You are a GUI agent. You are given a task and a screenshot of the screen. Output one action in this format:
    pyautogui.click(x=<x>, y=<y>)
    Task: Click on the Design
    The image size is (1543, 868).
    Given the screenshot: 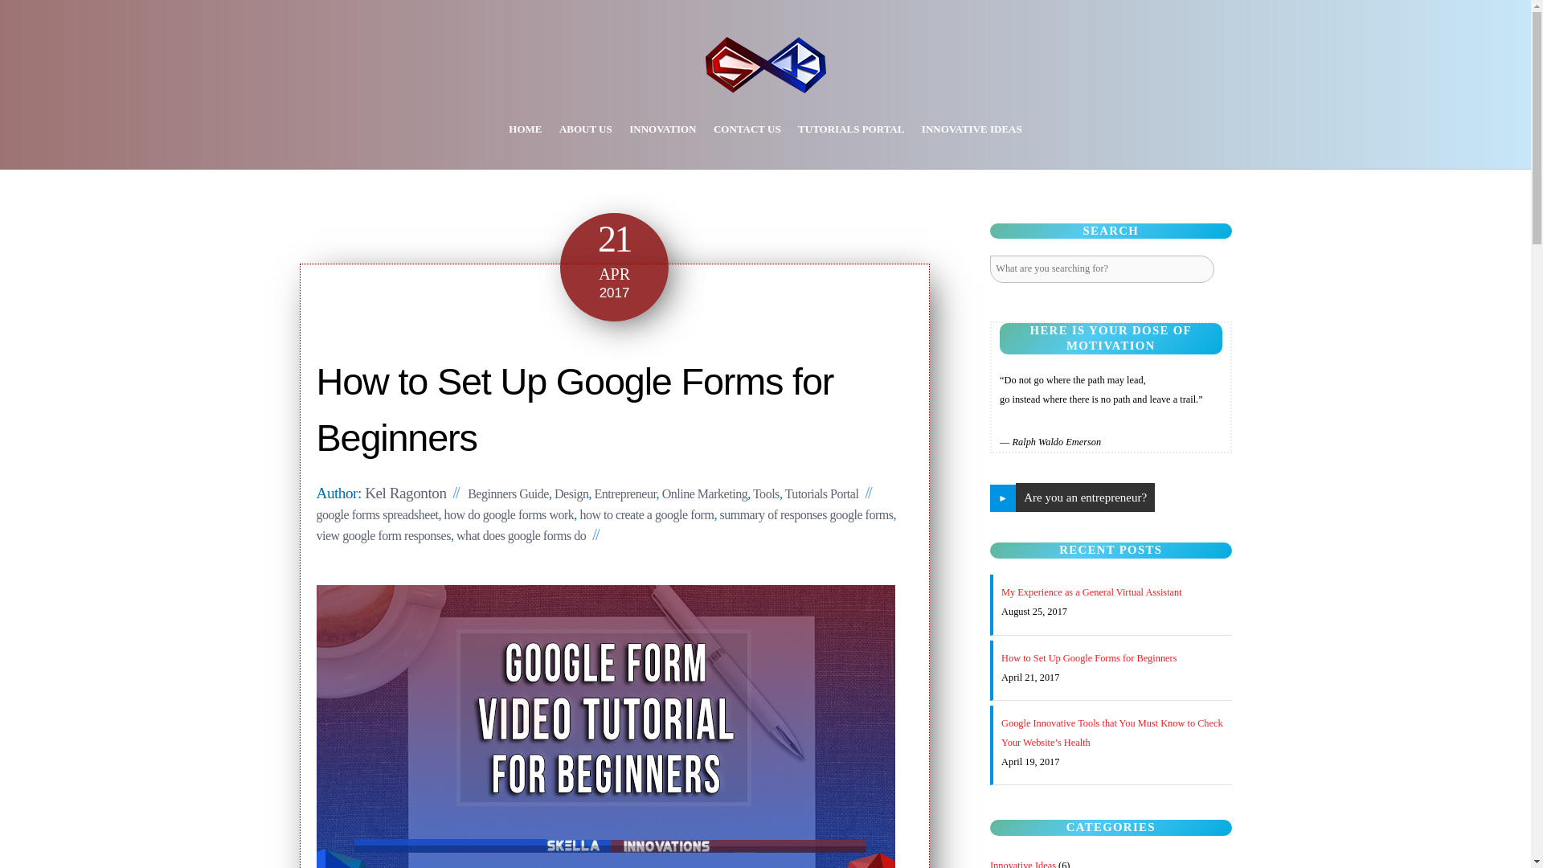 What is the action you would take?
    pyautogui.click(x=571, y=493)
    